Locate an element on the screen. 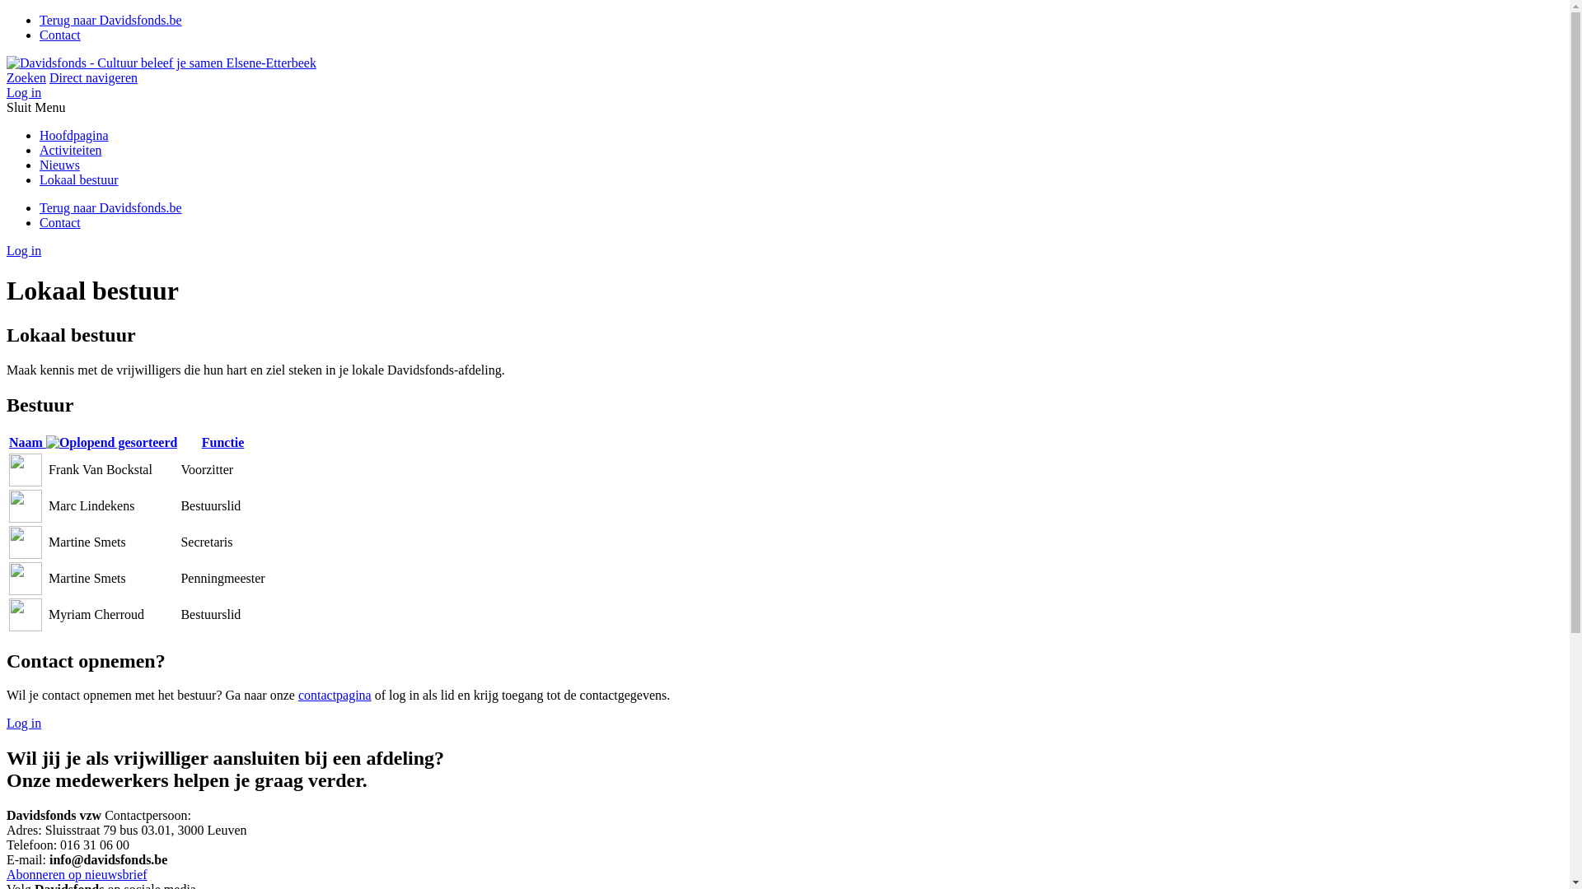 The image size is (1582, 889). Log in is located at coordinates (24, 250).